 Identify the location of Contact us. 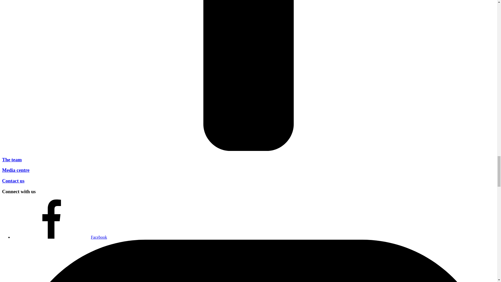
(13, 181).